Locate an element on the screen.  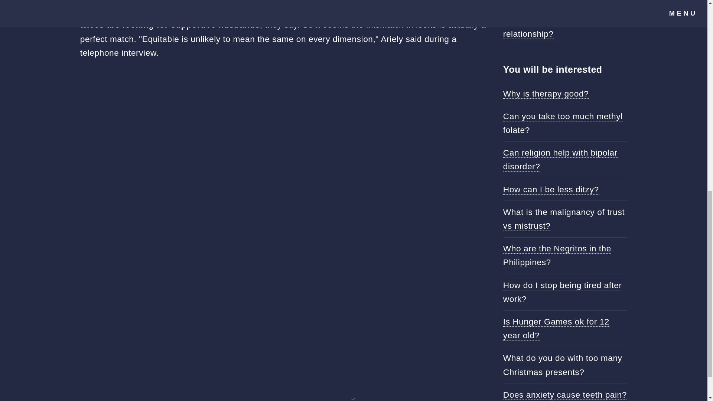
How do I find my leadership strengths? is located at coordinates (558, 1).